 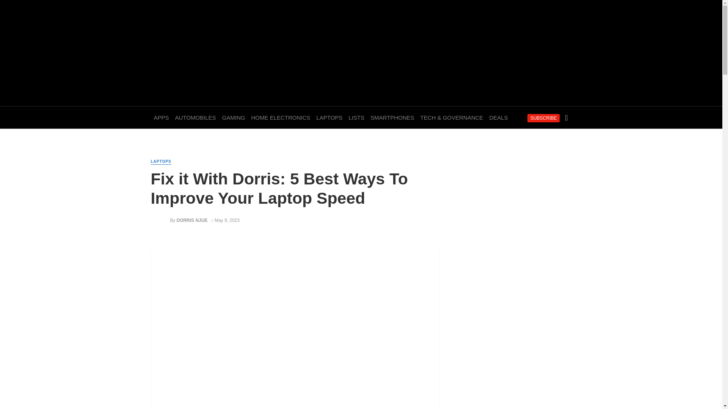 What do you see at coordinates (195, 117) in the screenshot?
I see `AUTOMOBILES` at bounding box center [195, 117].